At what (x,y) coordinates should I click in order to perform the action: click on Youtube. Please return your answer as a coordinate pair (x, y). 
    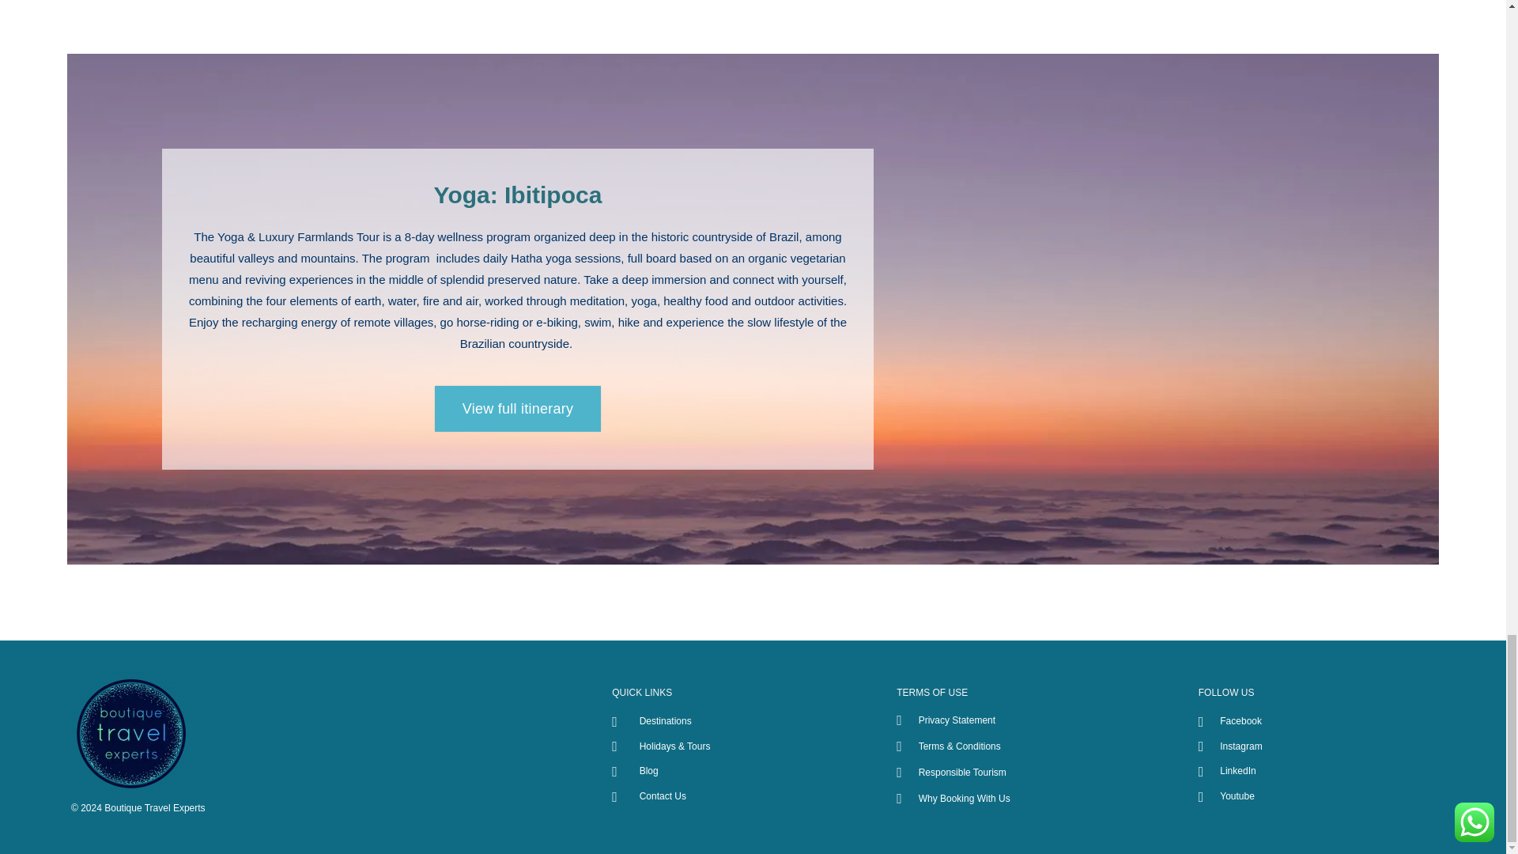
    Looking at the image, I should click on (1342, 797).